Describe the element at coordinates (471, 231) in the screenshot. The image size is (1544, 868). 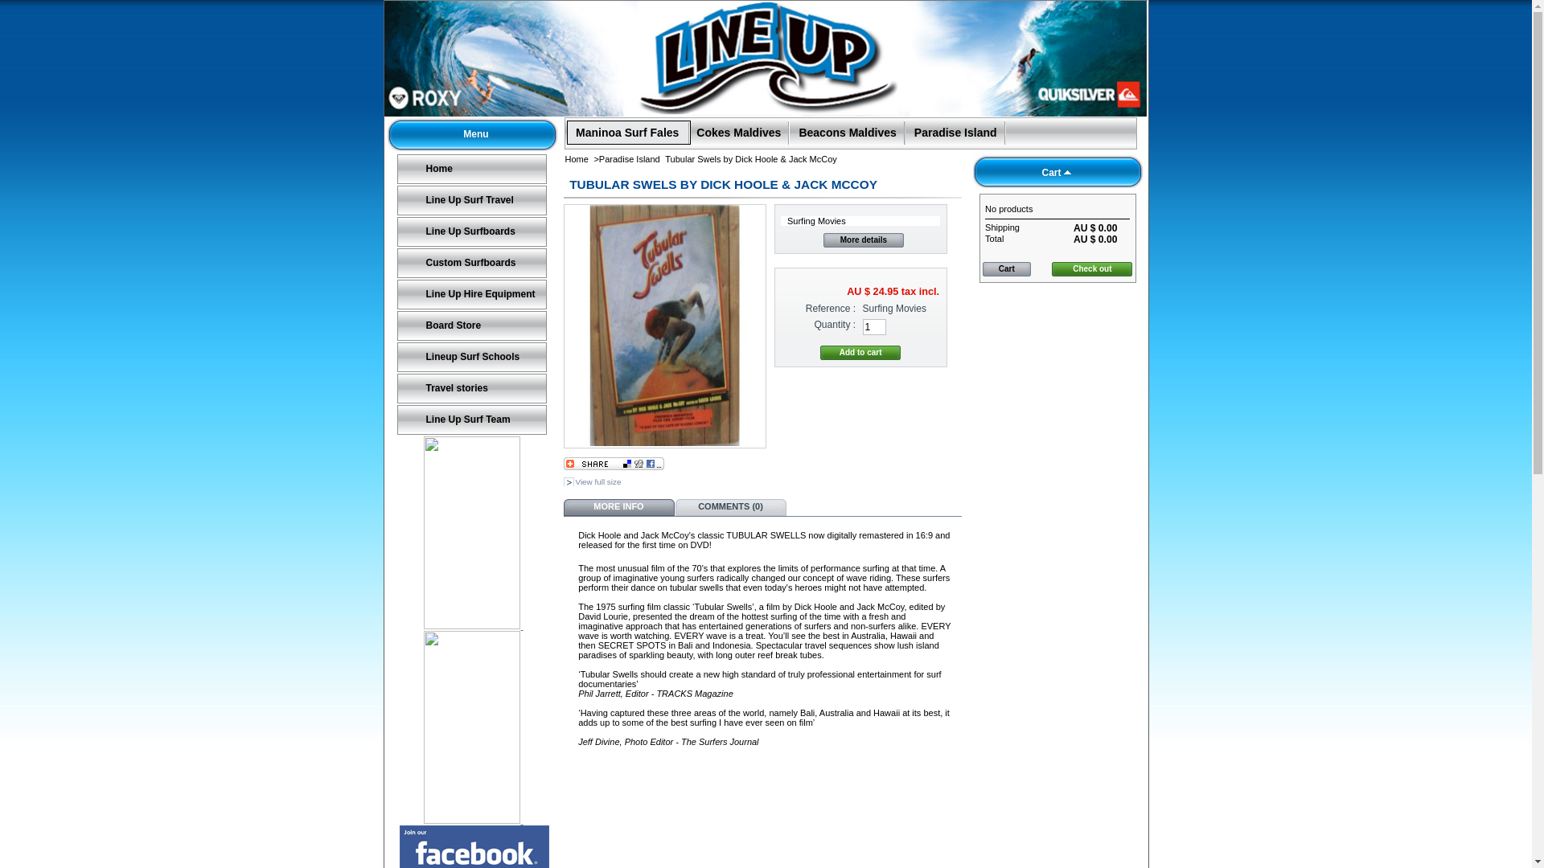
I see `Line Up Surfboards` at that location.